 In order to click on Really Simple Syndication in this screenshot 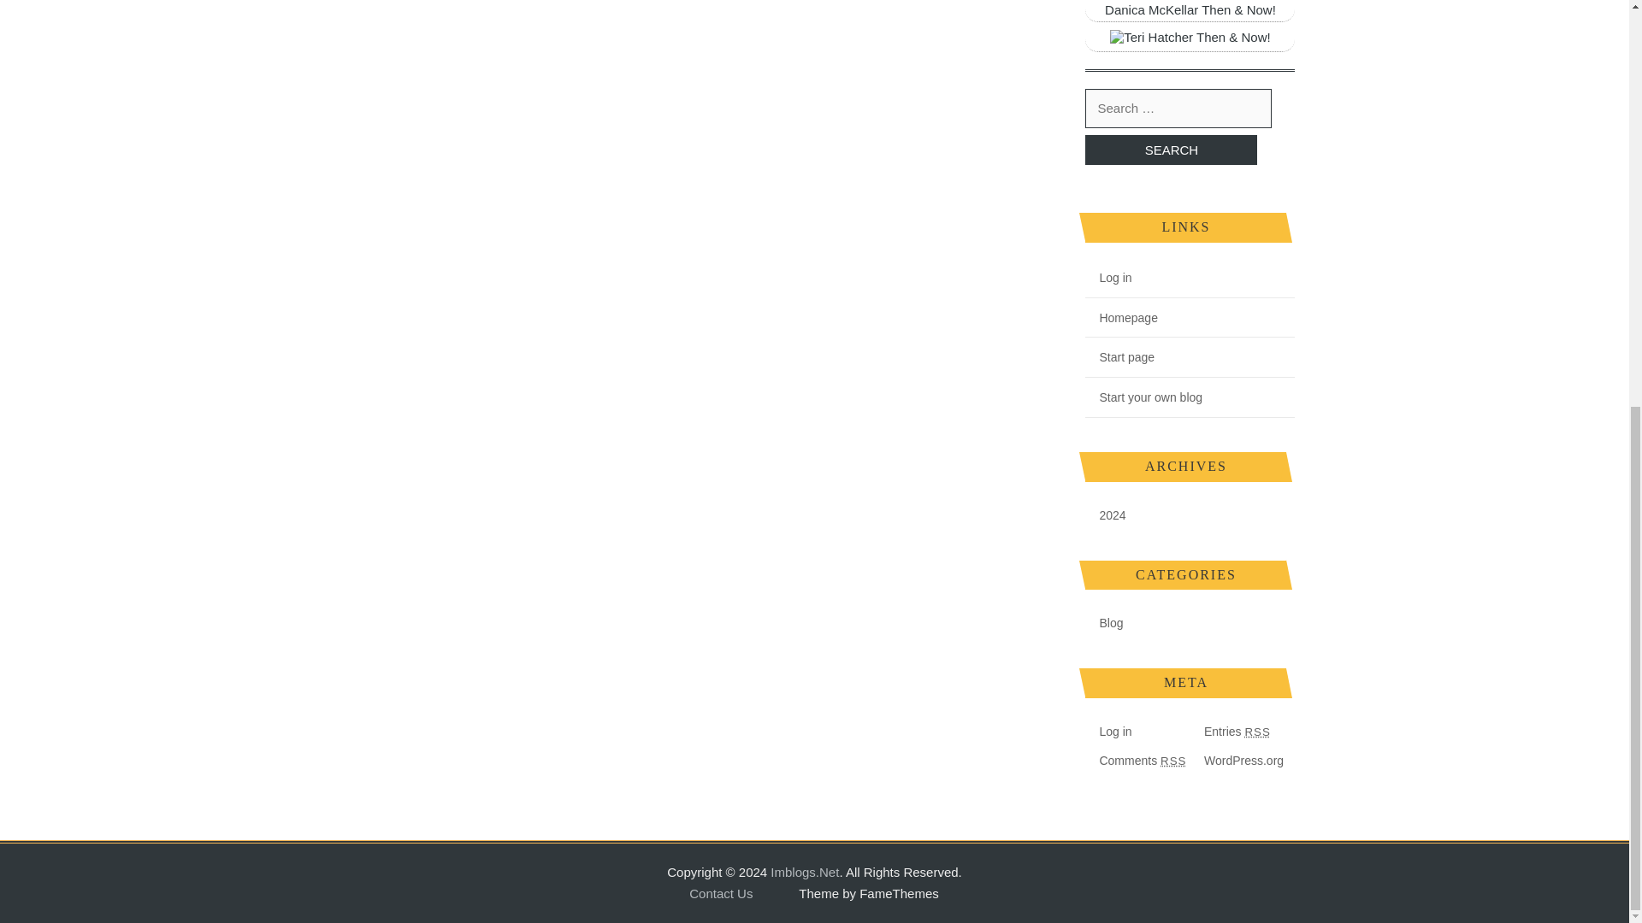, I will do `click(1173, 761)`.